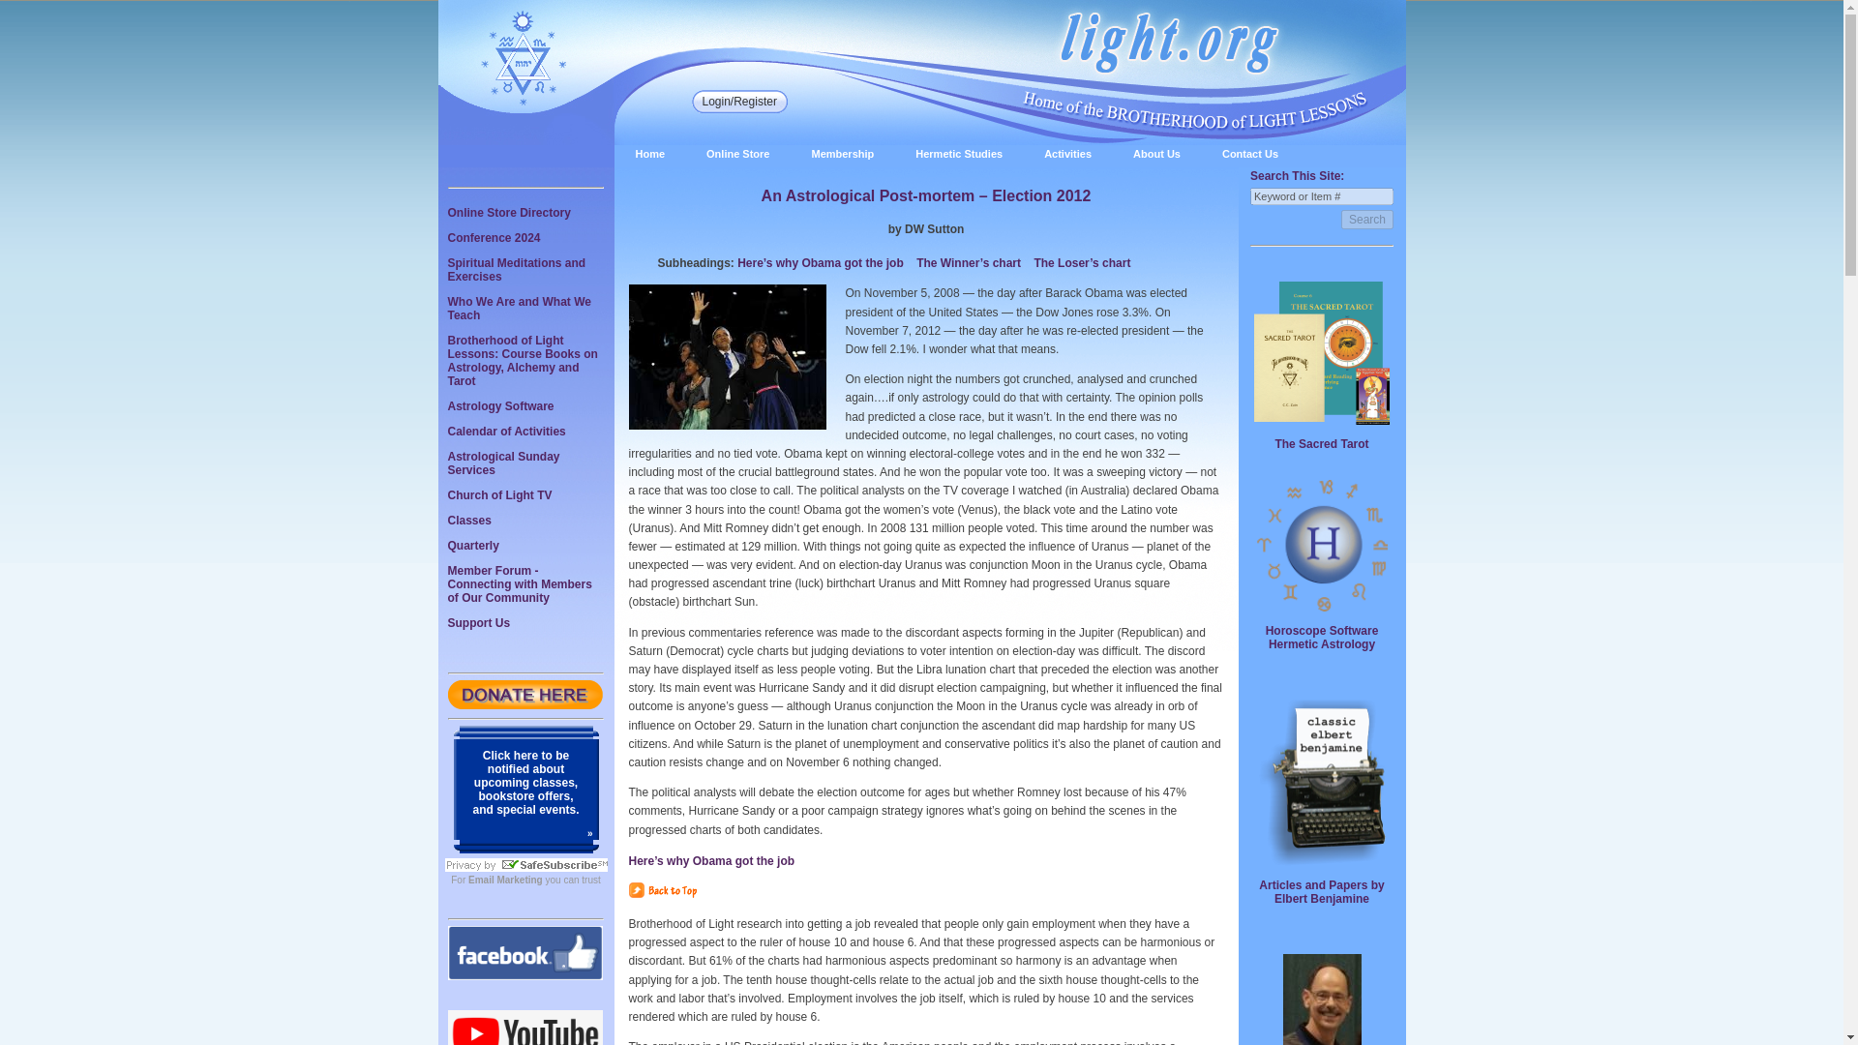 The width and height of the screenshot is (1858, 1045). What do you see at coordinates (737, 154) in the screenshot?
I see `Online Store` at bounding box center [737, 154].